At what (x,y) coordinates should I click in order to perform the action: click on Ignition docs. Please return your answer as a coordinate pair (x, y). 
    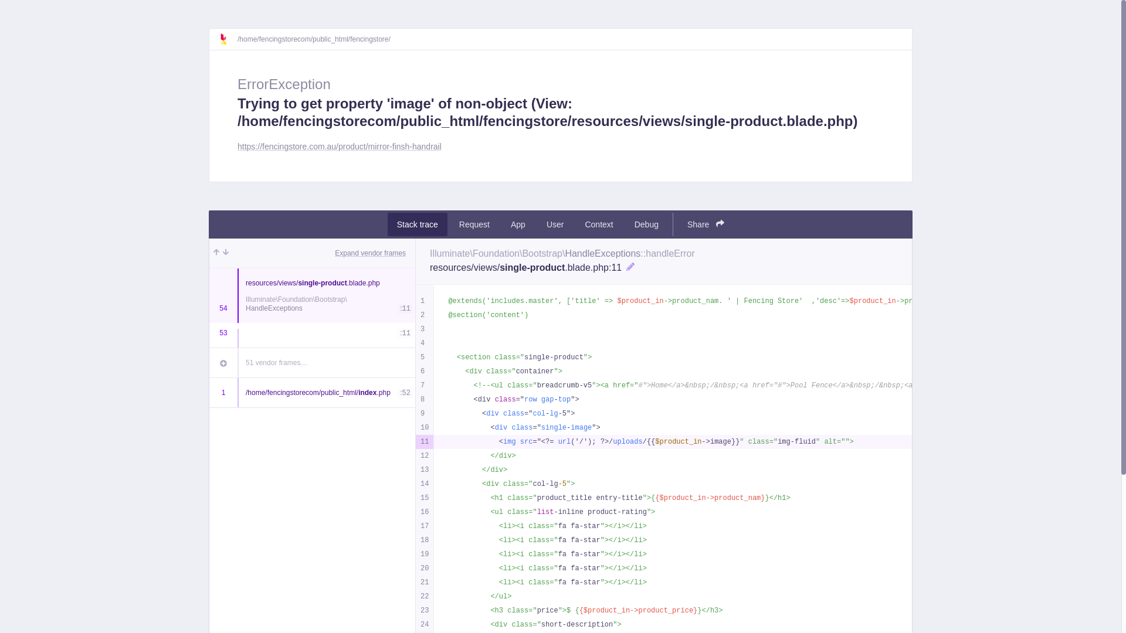
    Looking at the image, I should click on (228, 39).